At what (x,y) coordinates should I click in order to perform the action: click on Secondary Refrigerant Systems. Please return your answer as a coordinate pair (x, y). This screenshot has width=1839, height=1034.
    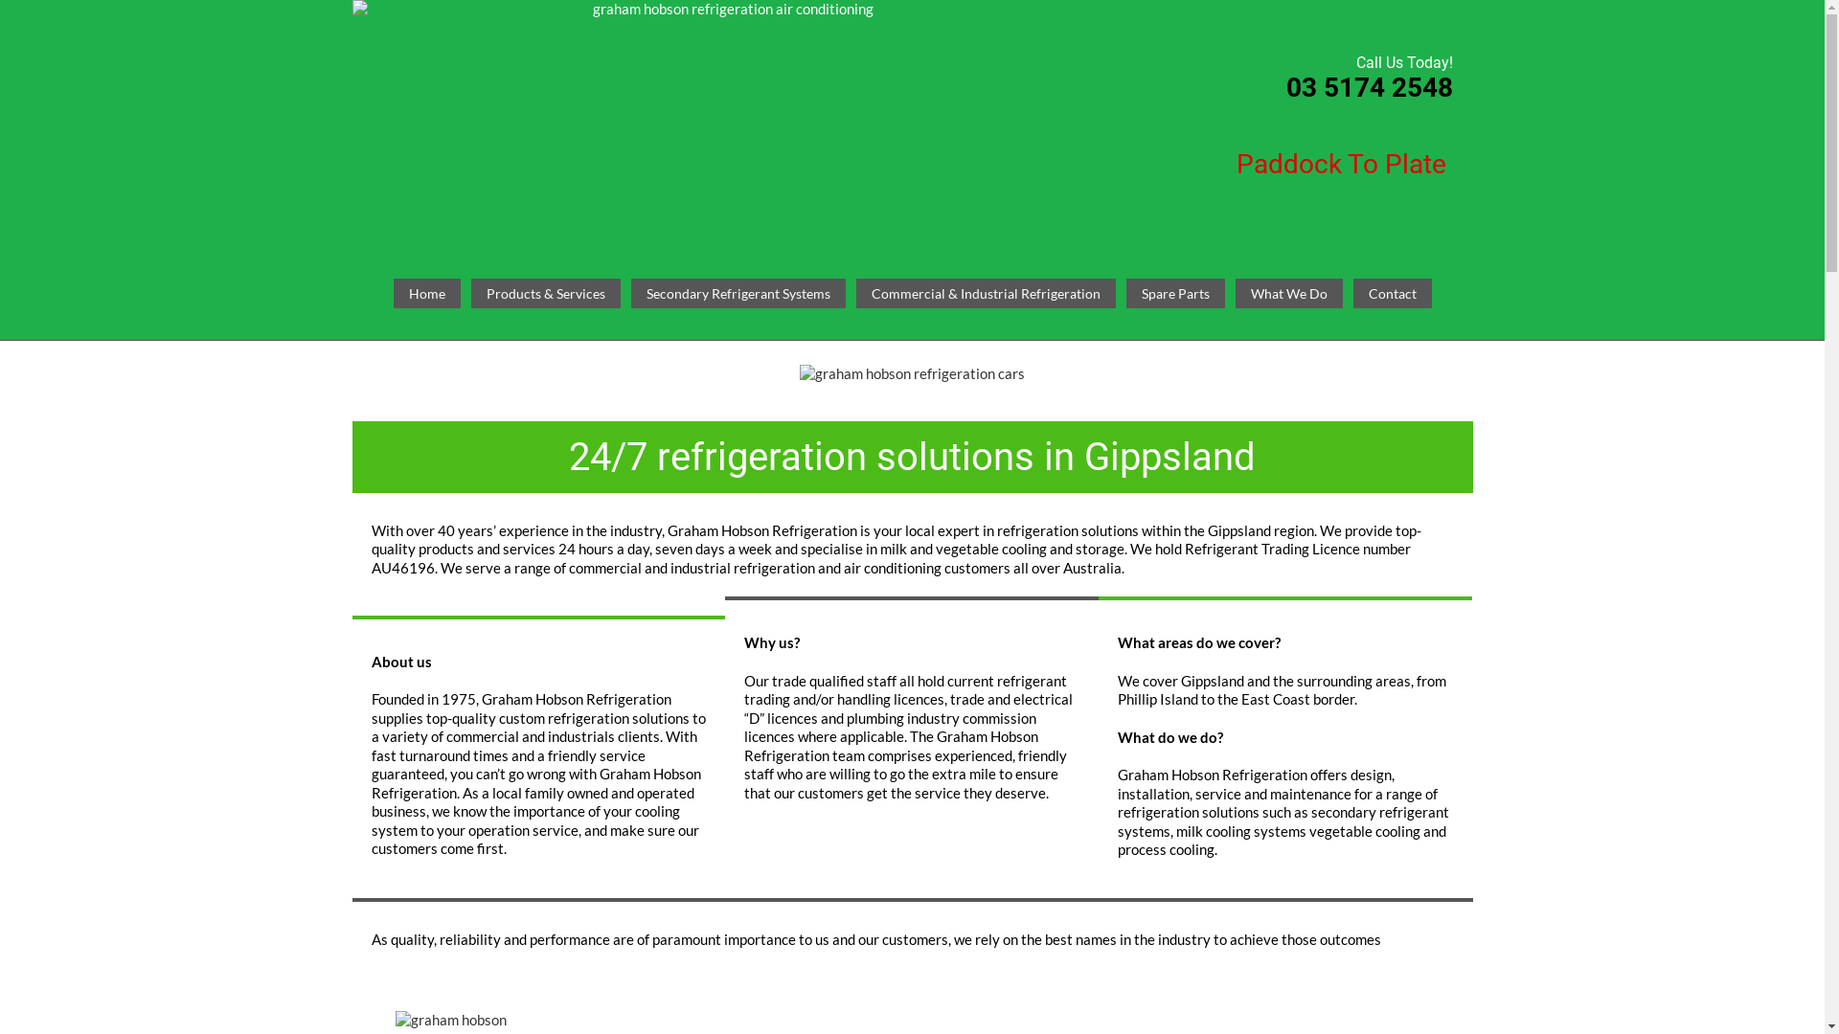
    Looking at the image, I should click on (738, 294).